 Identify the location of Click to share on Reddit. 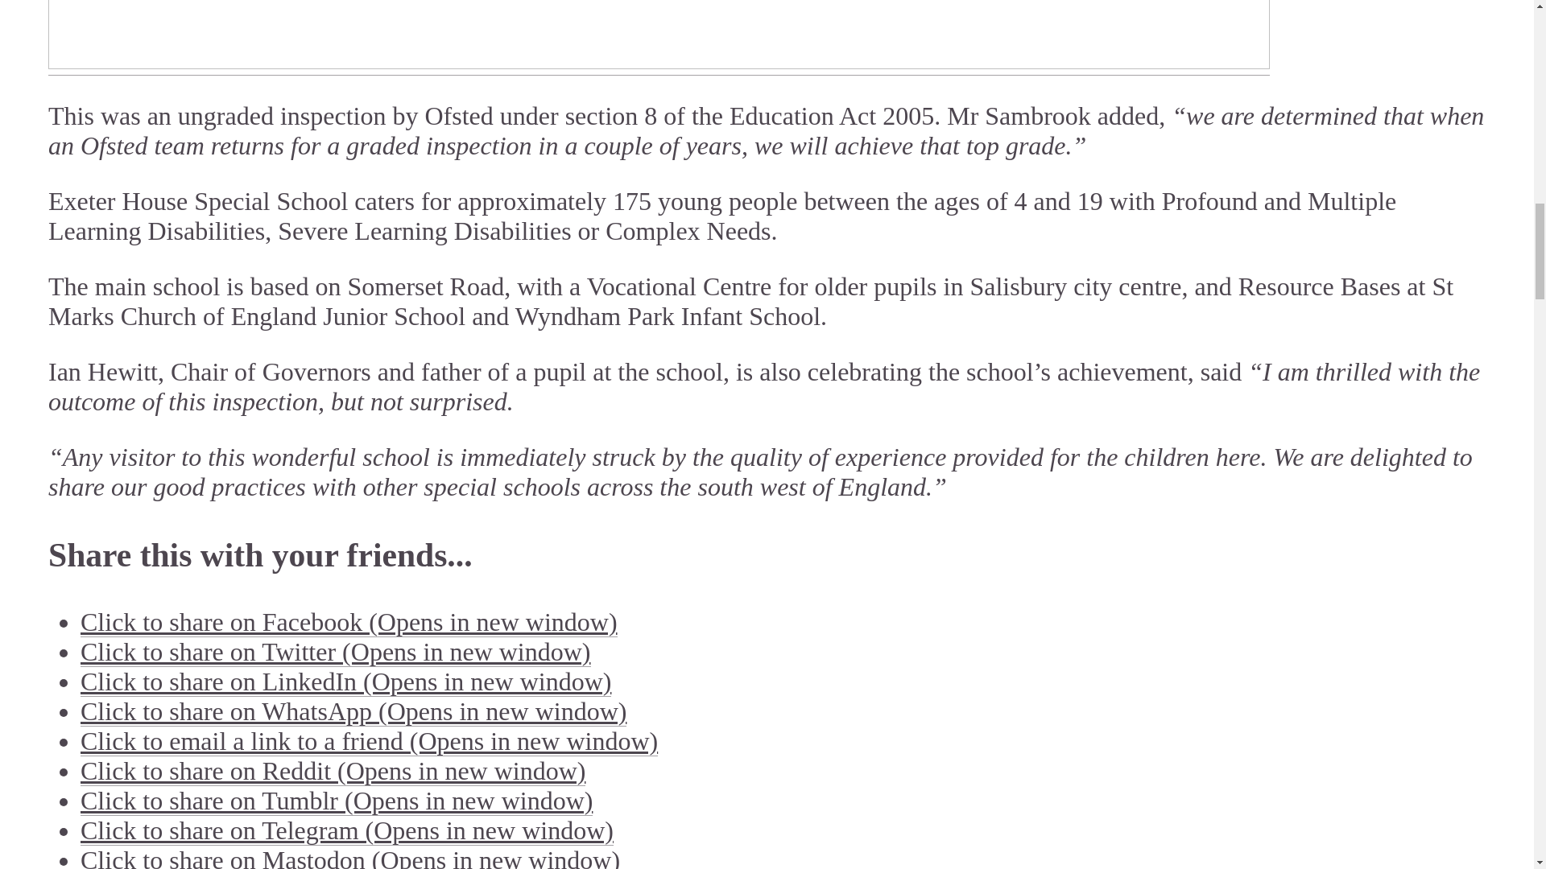
(333, 771).